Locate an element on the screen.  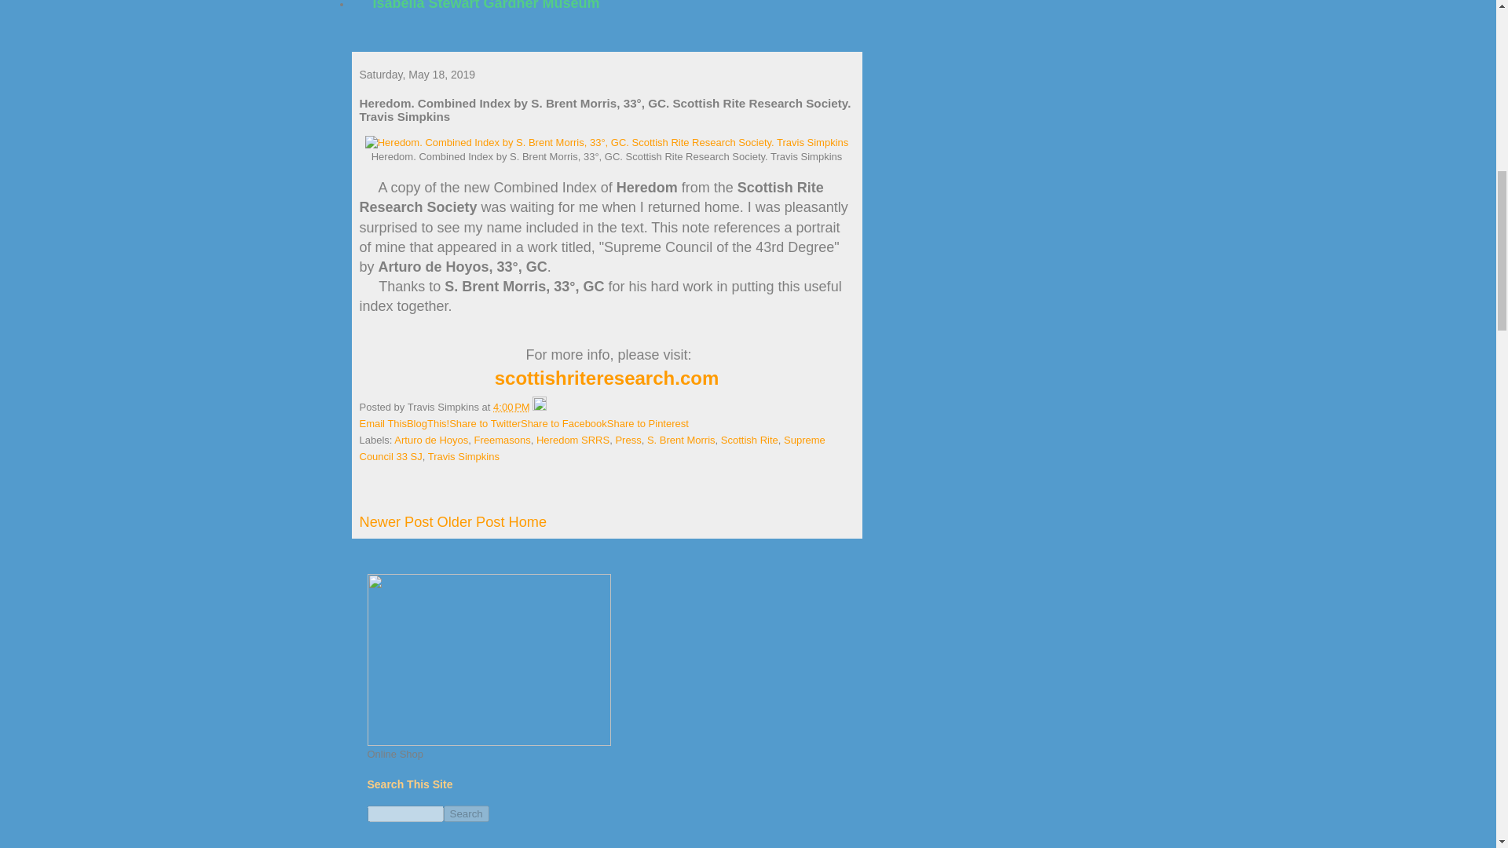
Freemasons is located at coordinates (503, 440).